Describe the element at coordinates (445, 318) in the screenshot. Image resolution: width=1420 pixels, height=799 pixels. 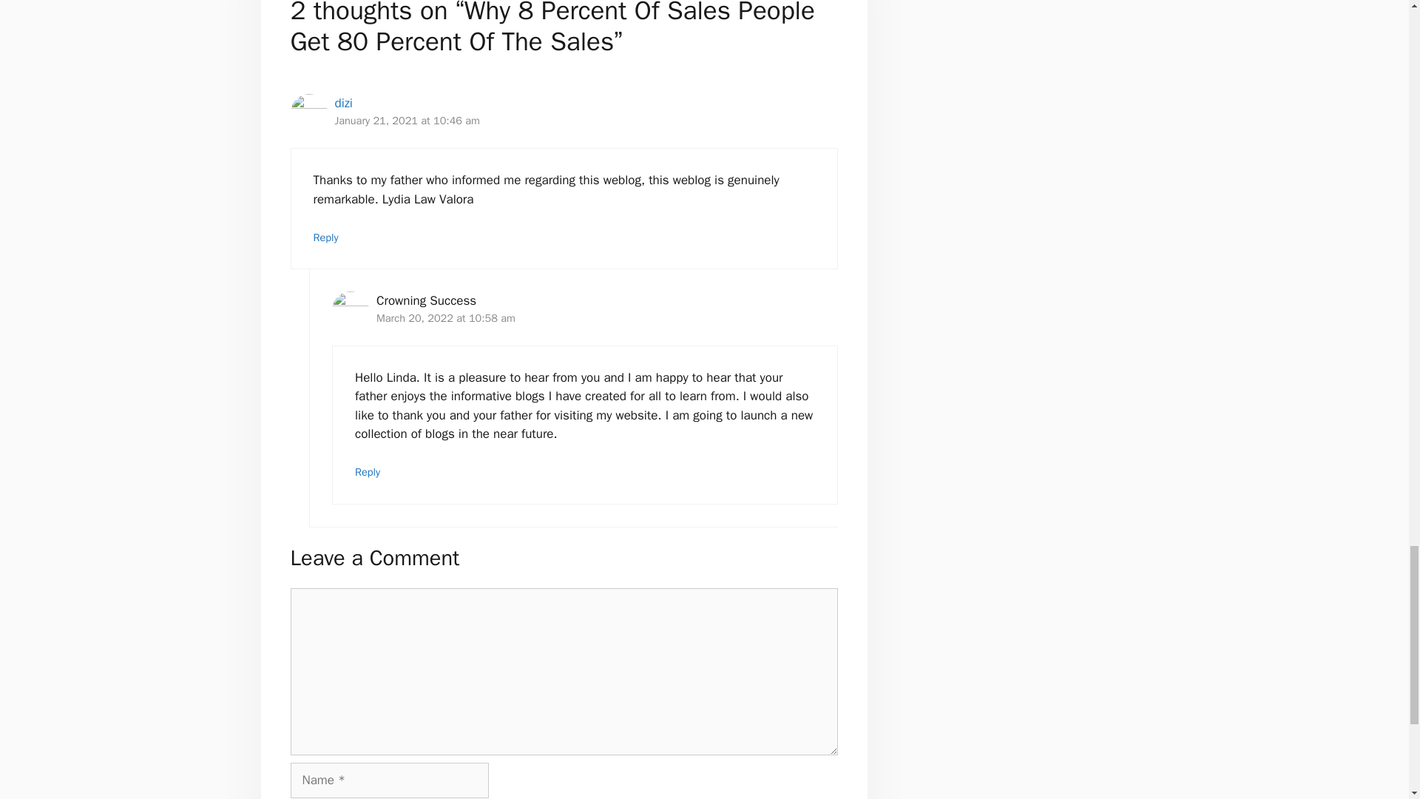
I see `March 20, 2022 at 10:58 am` at that location.